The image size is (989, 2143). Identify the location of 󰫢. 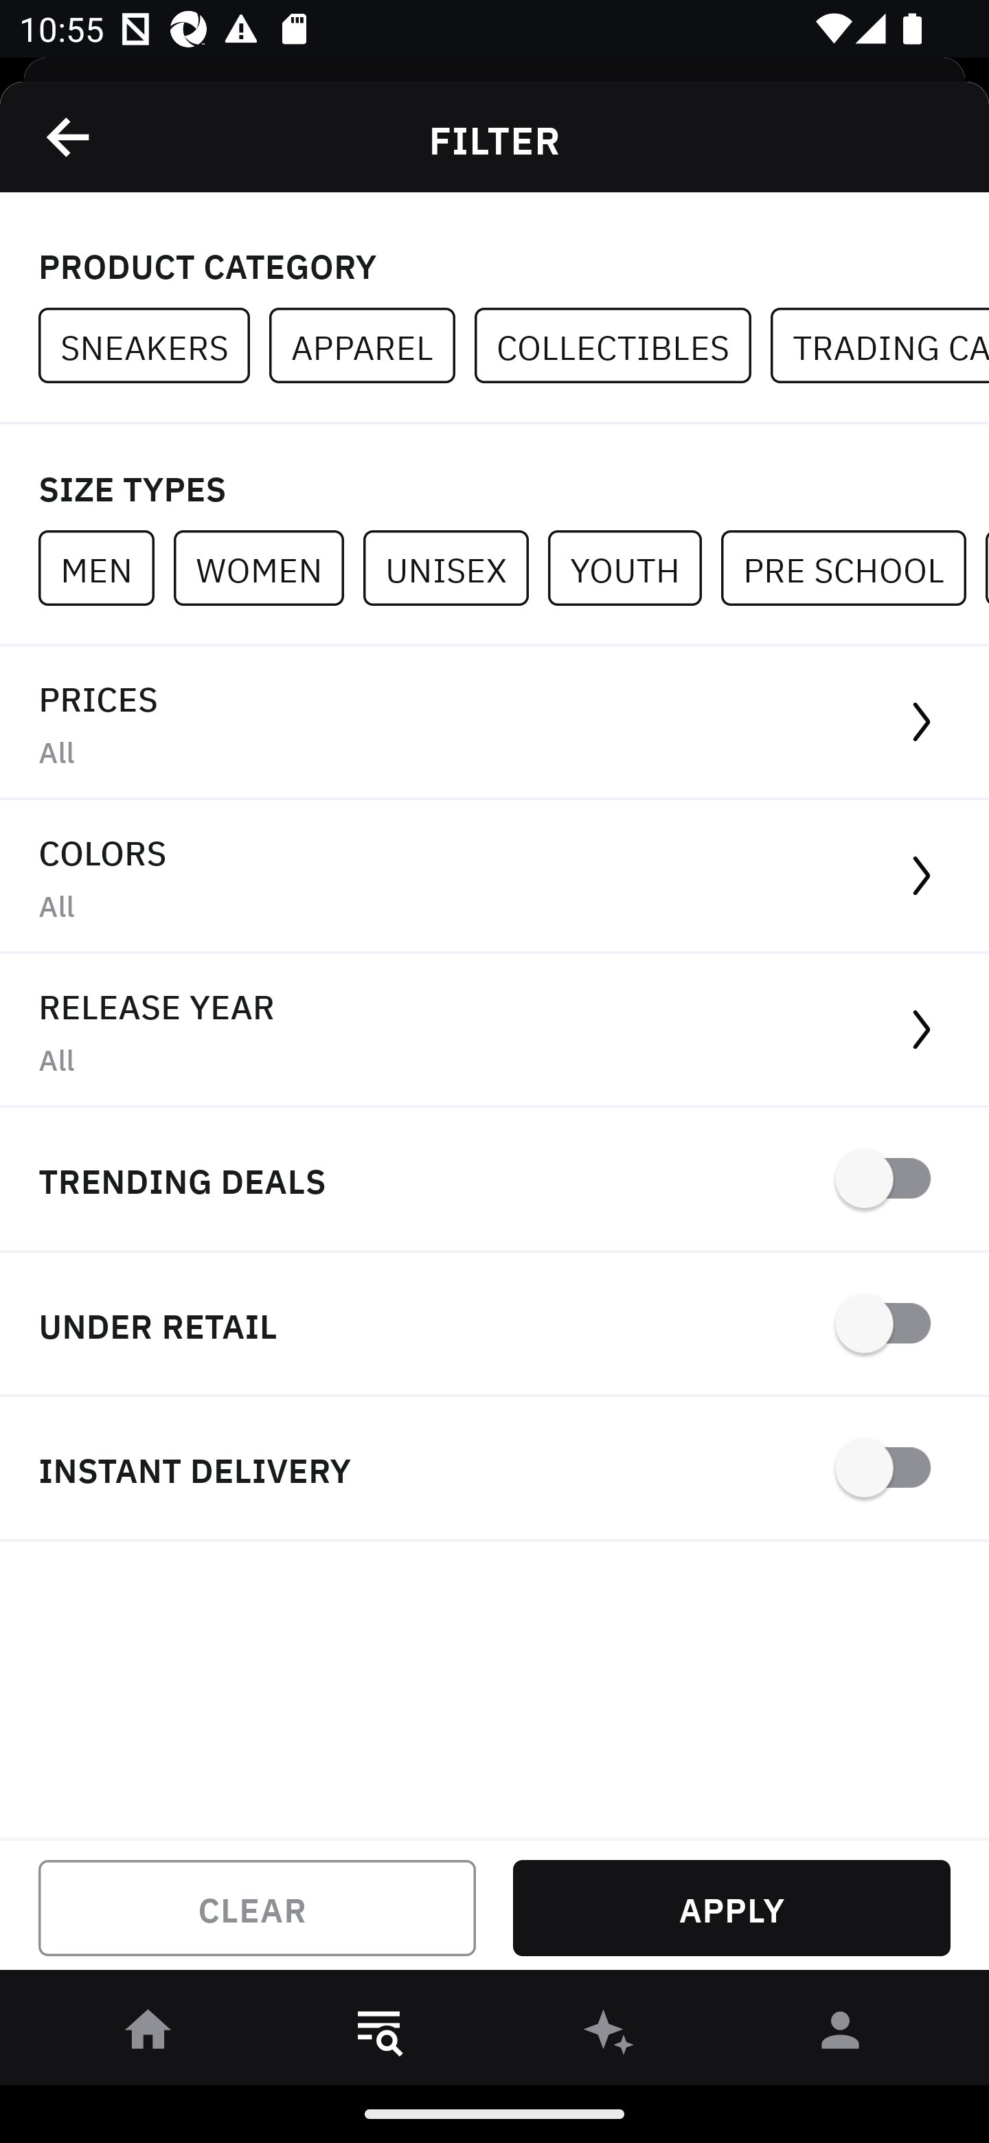
(610, 2034).